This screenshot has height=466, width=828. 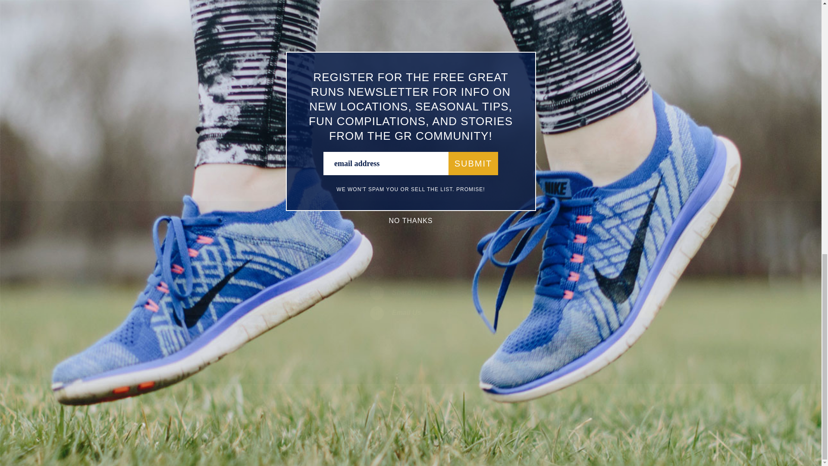 What do you see at coordinates (278, 20) in the screenshot?
I see `Code Block` at bounding box center [278, 20].